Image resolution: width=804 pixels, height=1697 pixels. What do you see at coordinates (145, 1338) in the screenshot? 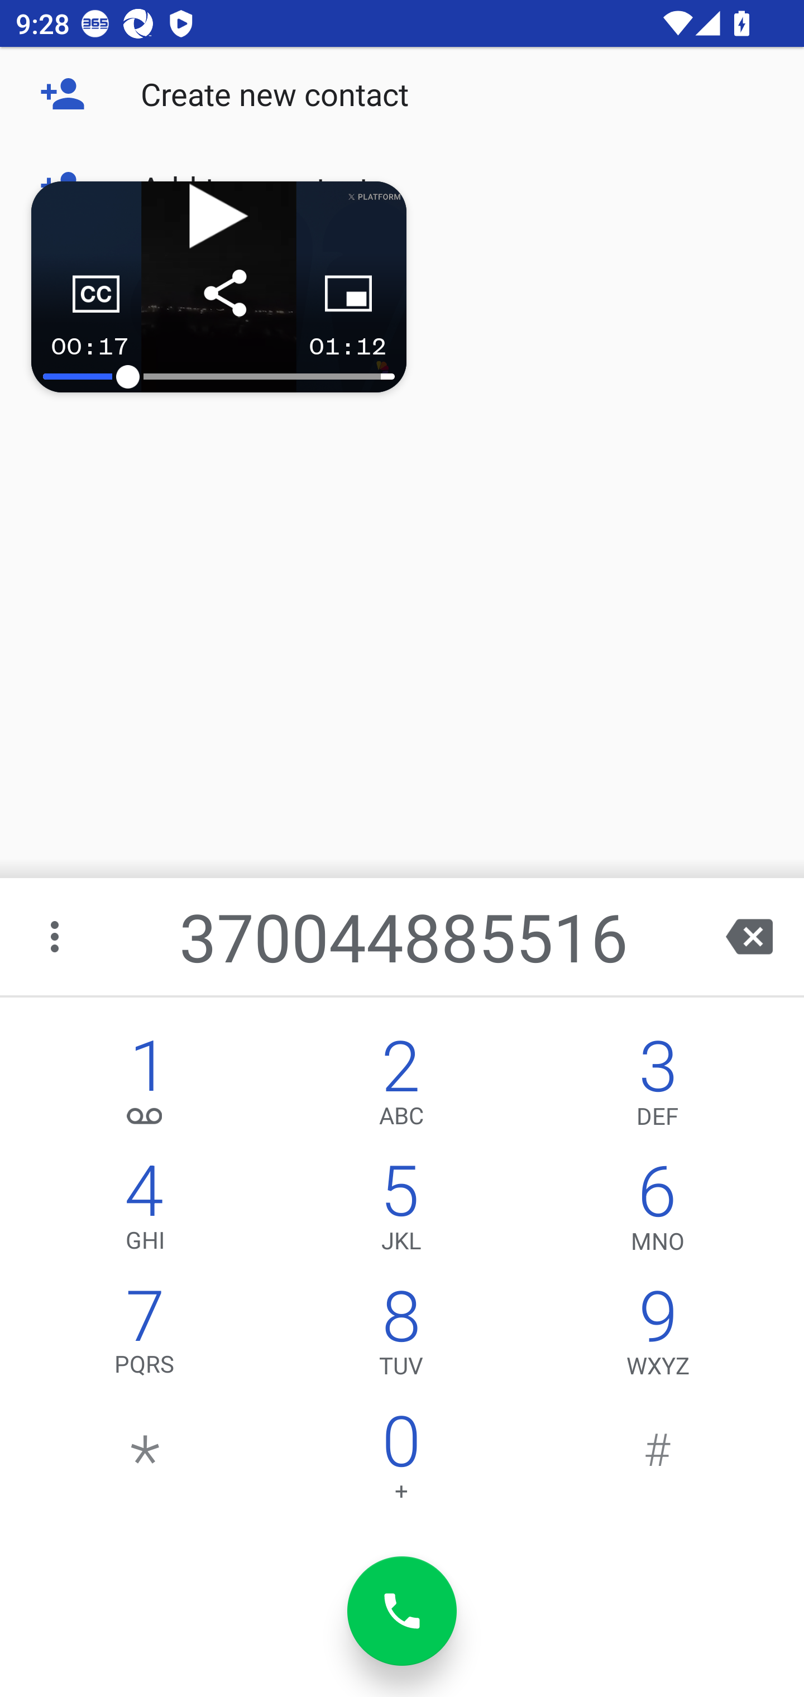
I see `7,PQRS 7 PQRS` at bounding box center [145, 1338].